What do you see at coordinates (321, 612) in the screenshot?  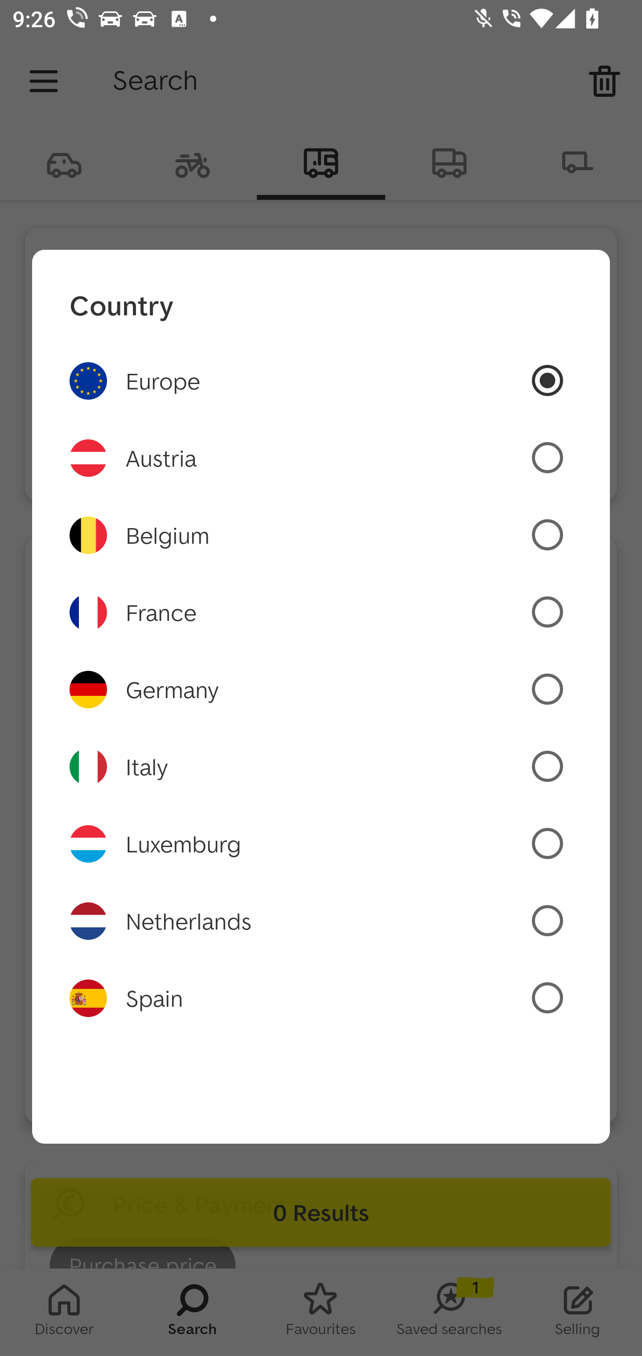 I see `France` at bounding box center [321, 612].